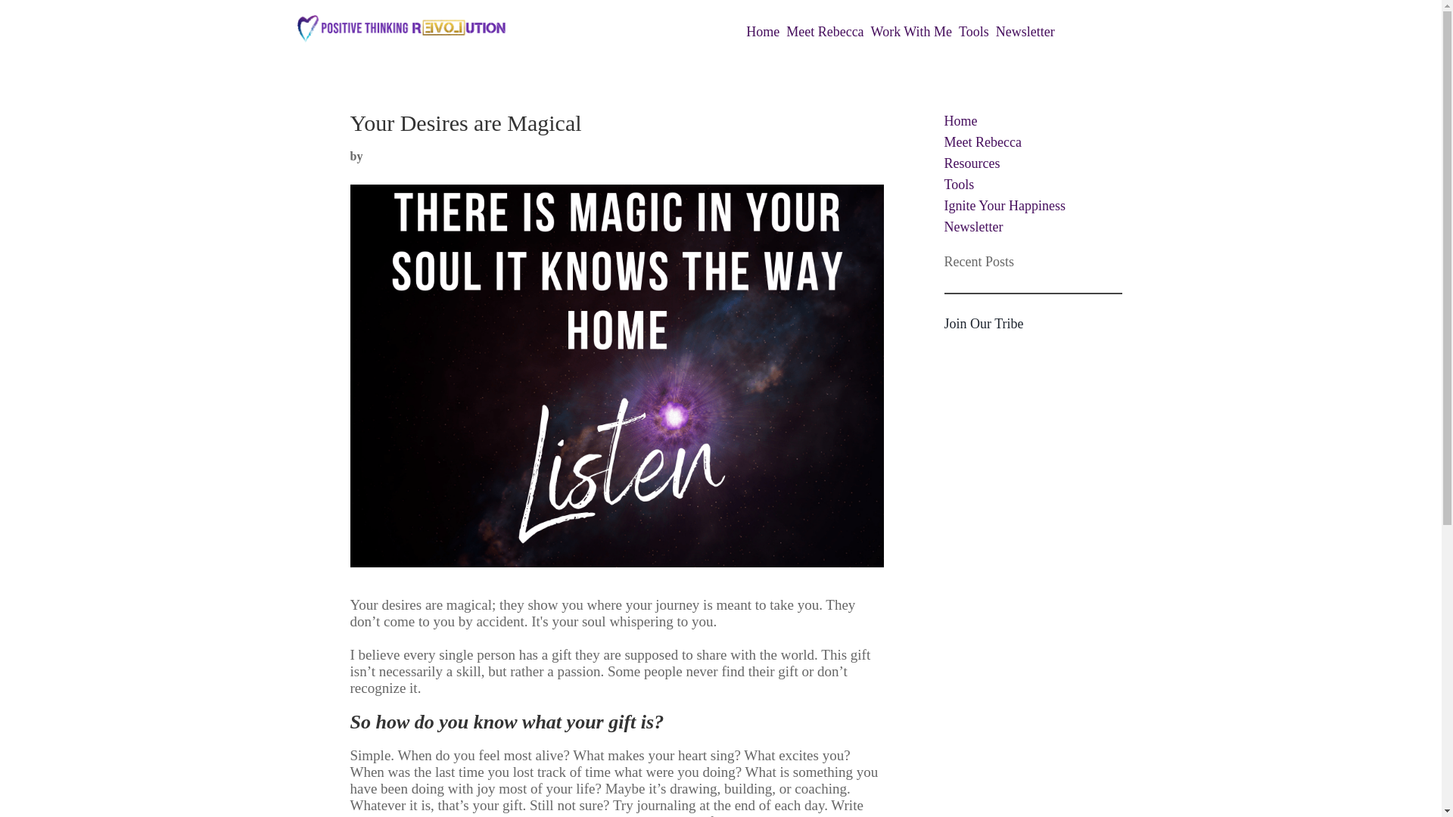 This screenshot has width=1453, height=817. Describe the element at coordinates (974, 32) in the screenshot. I see `Tools` at that location.